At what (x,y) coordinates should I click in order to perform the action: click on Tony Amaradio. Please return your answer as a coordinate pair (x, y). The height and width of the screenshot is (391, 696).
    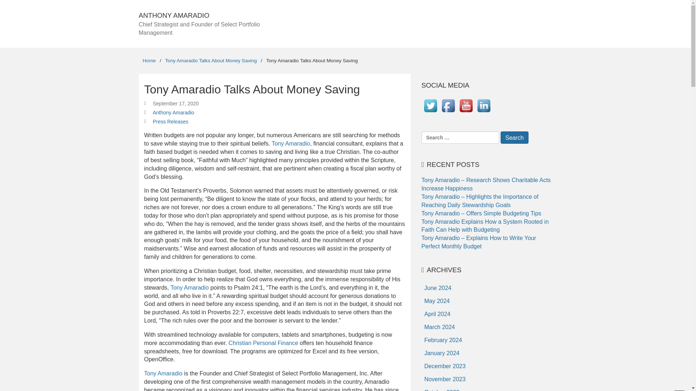
    Looking at the image, I should click on (290, 143).